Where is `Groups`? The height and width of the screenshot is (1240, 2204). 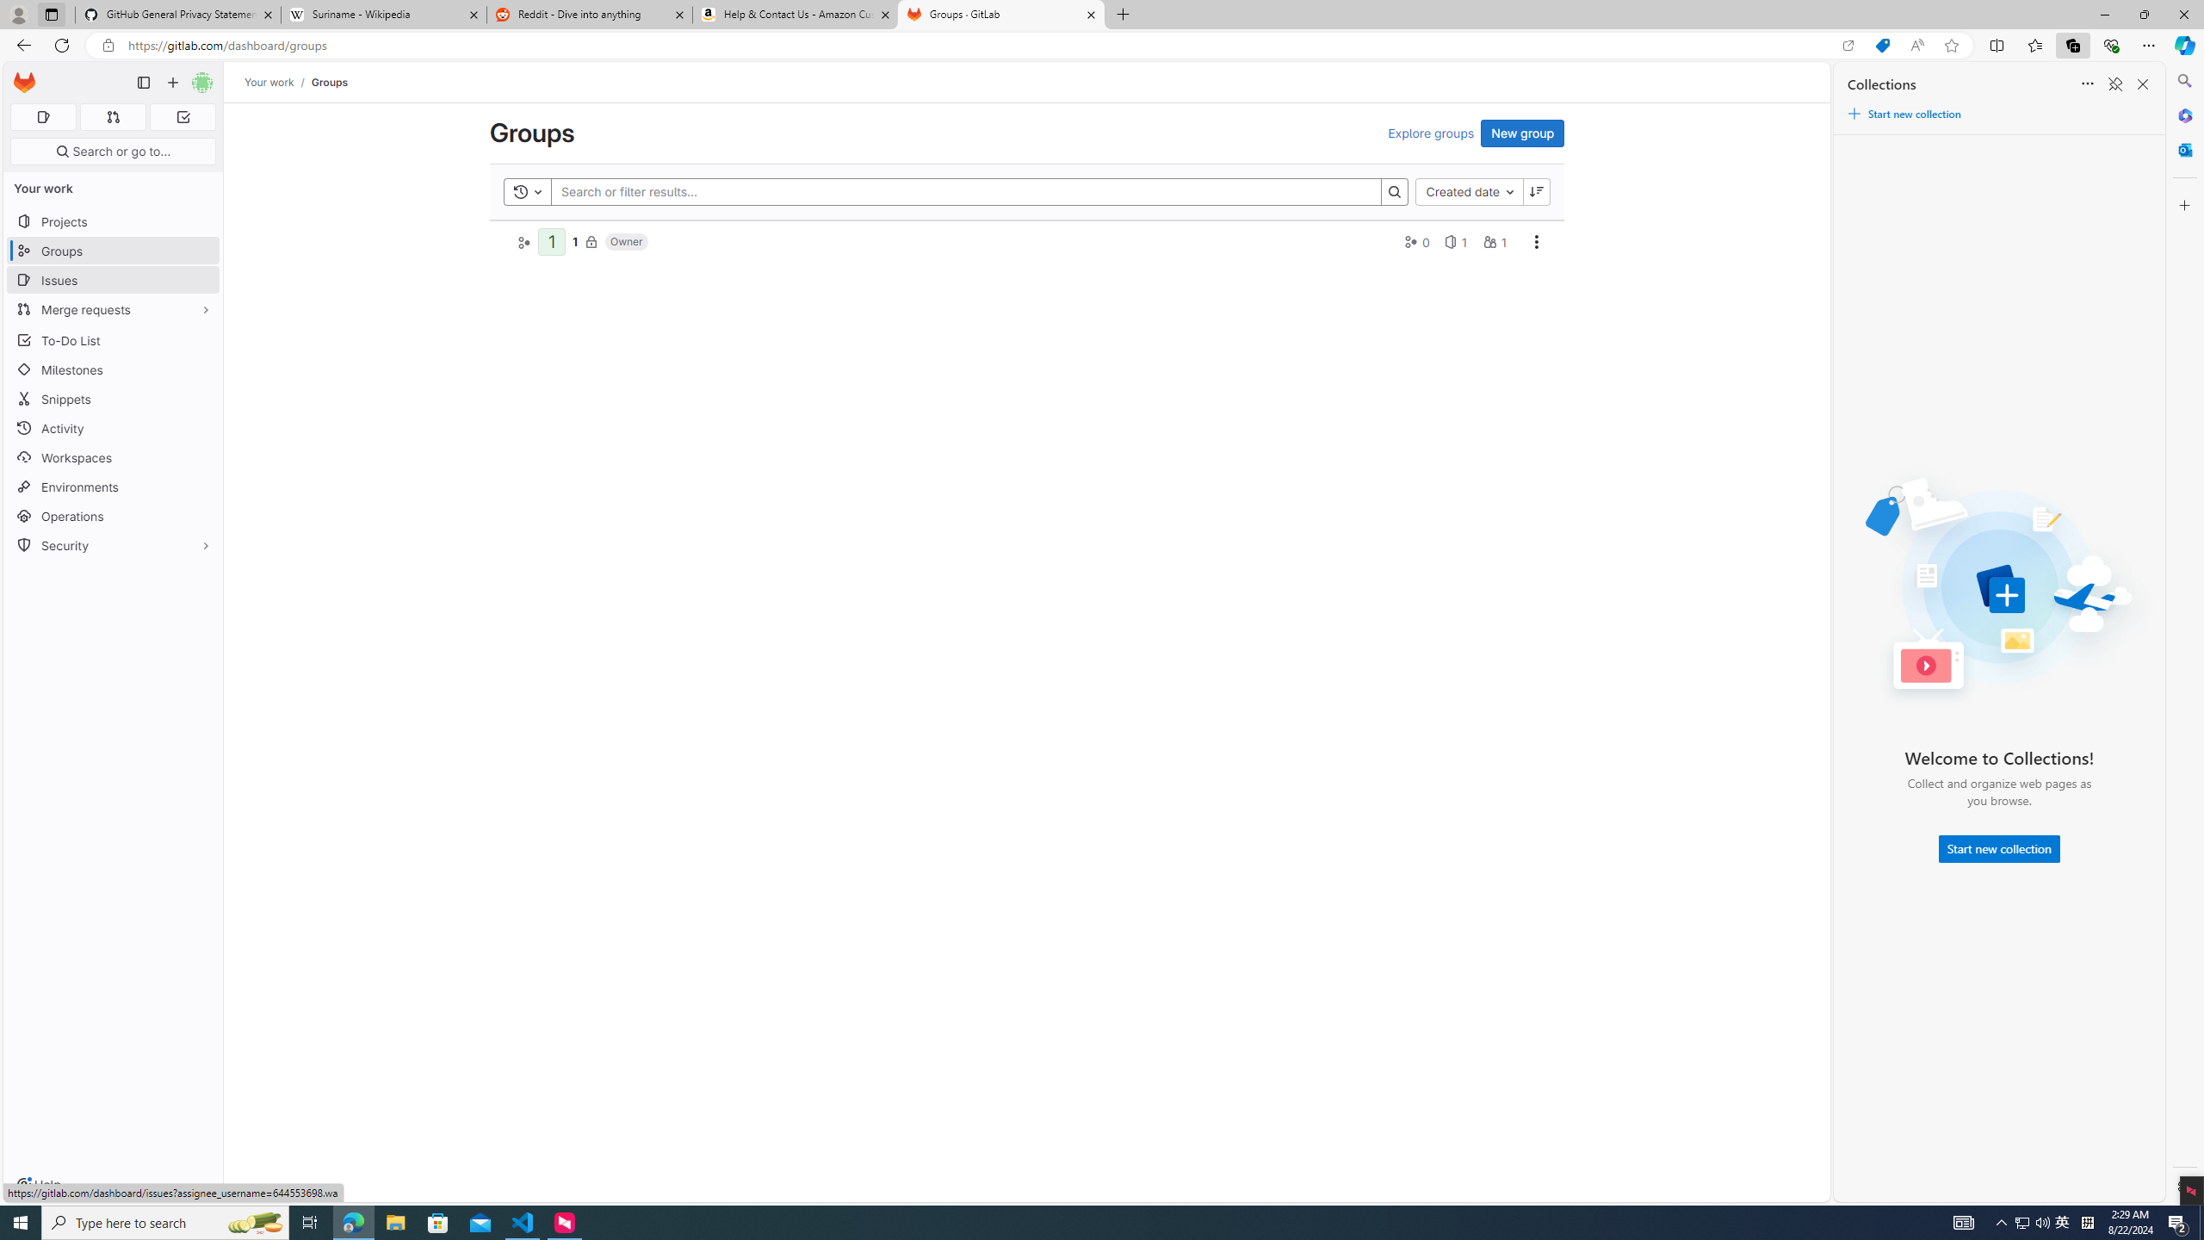 Groups is located at coordinates (329, 82).